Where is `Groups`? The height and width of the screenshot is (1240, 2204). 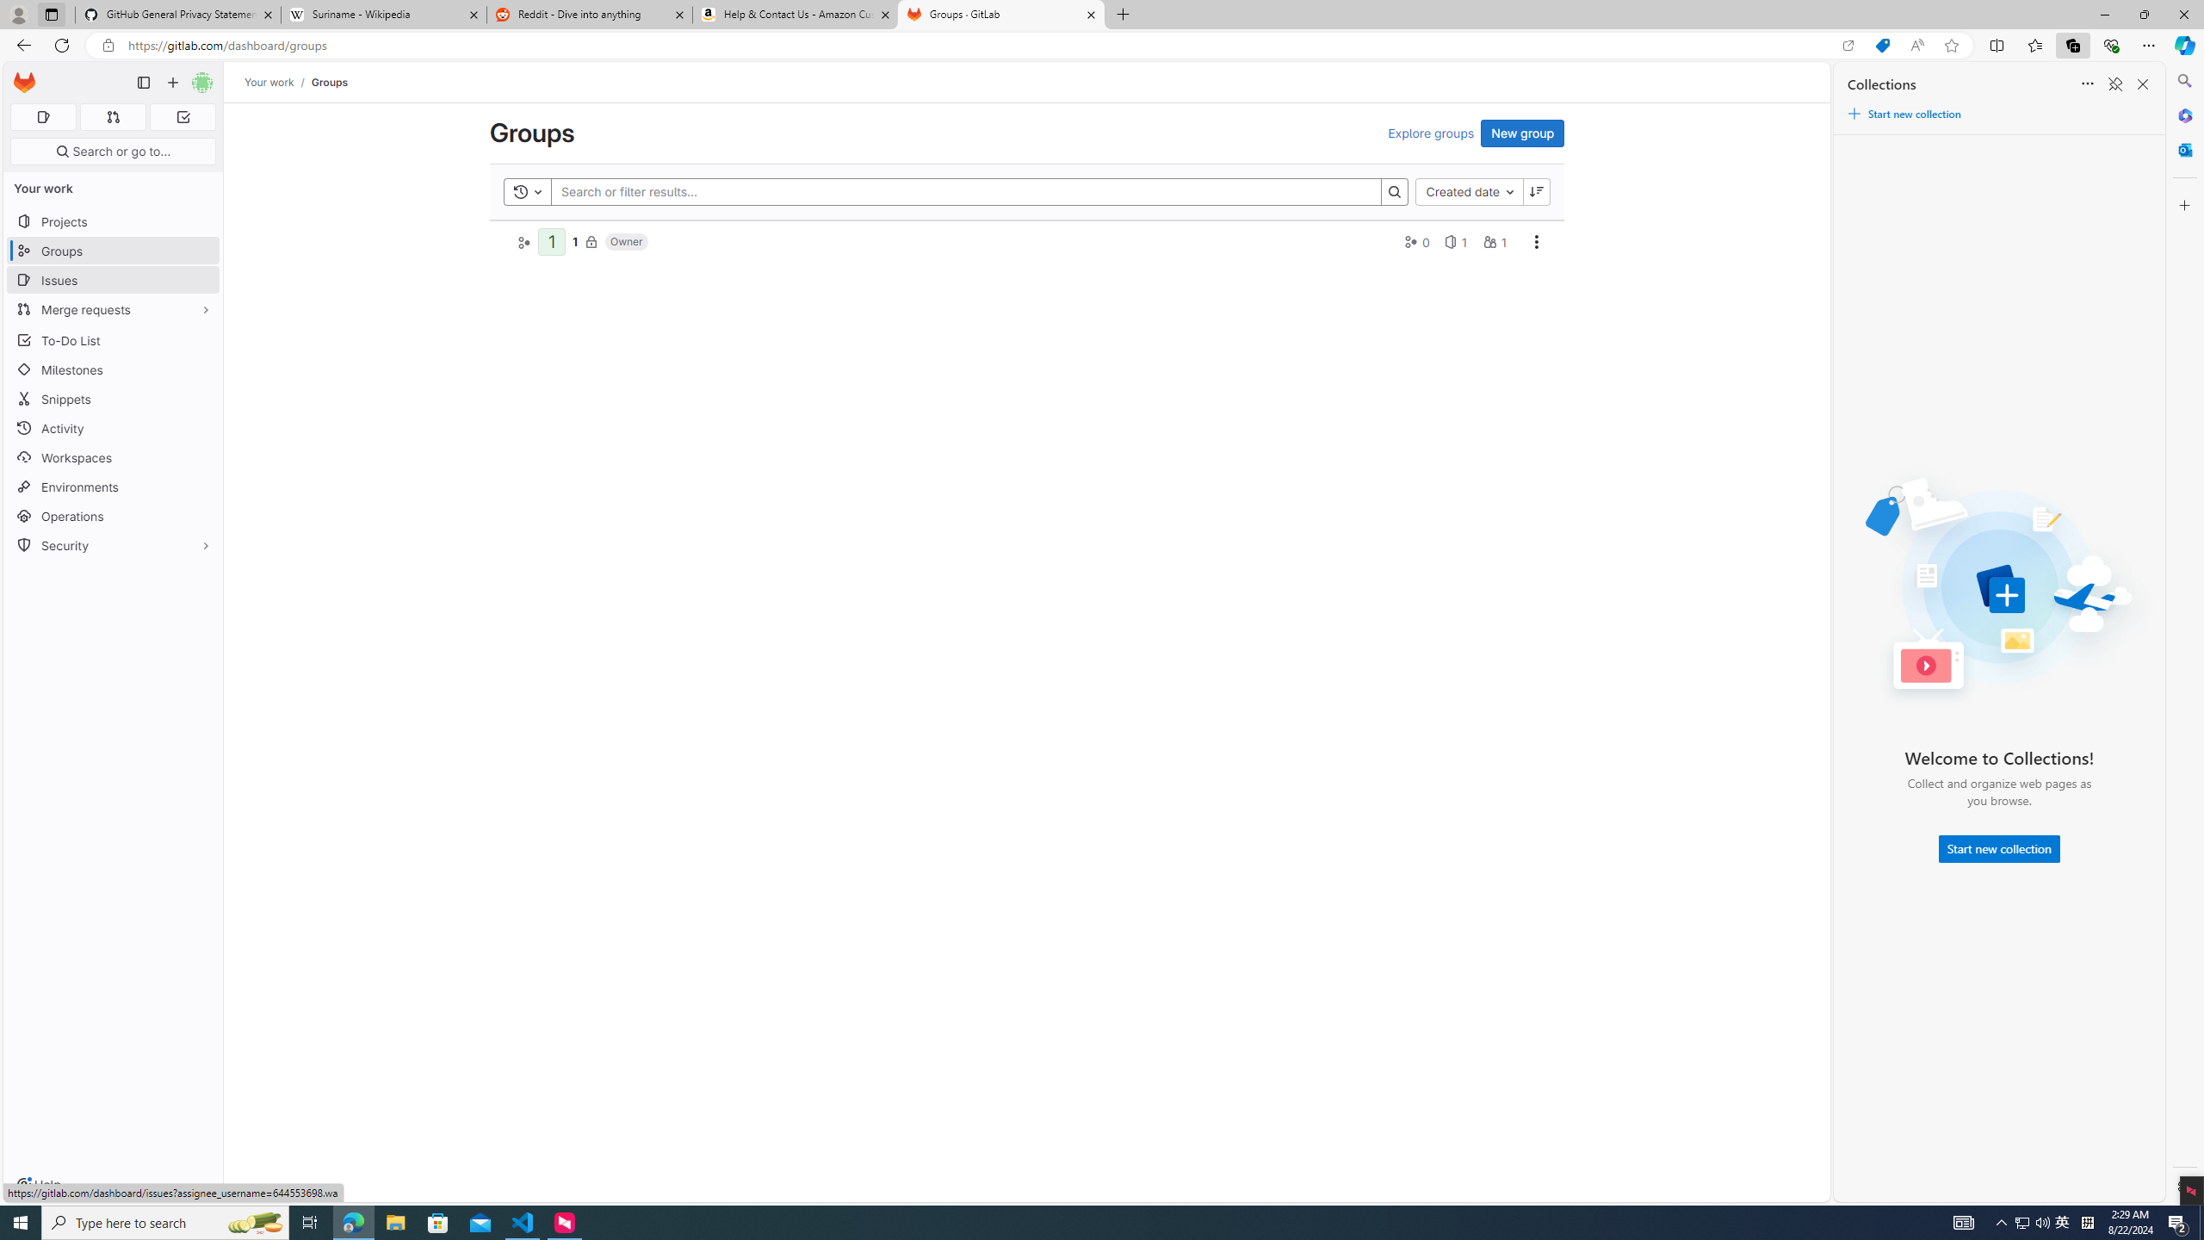 Groups is located at coordinates (329, 82).